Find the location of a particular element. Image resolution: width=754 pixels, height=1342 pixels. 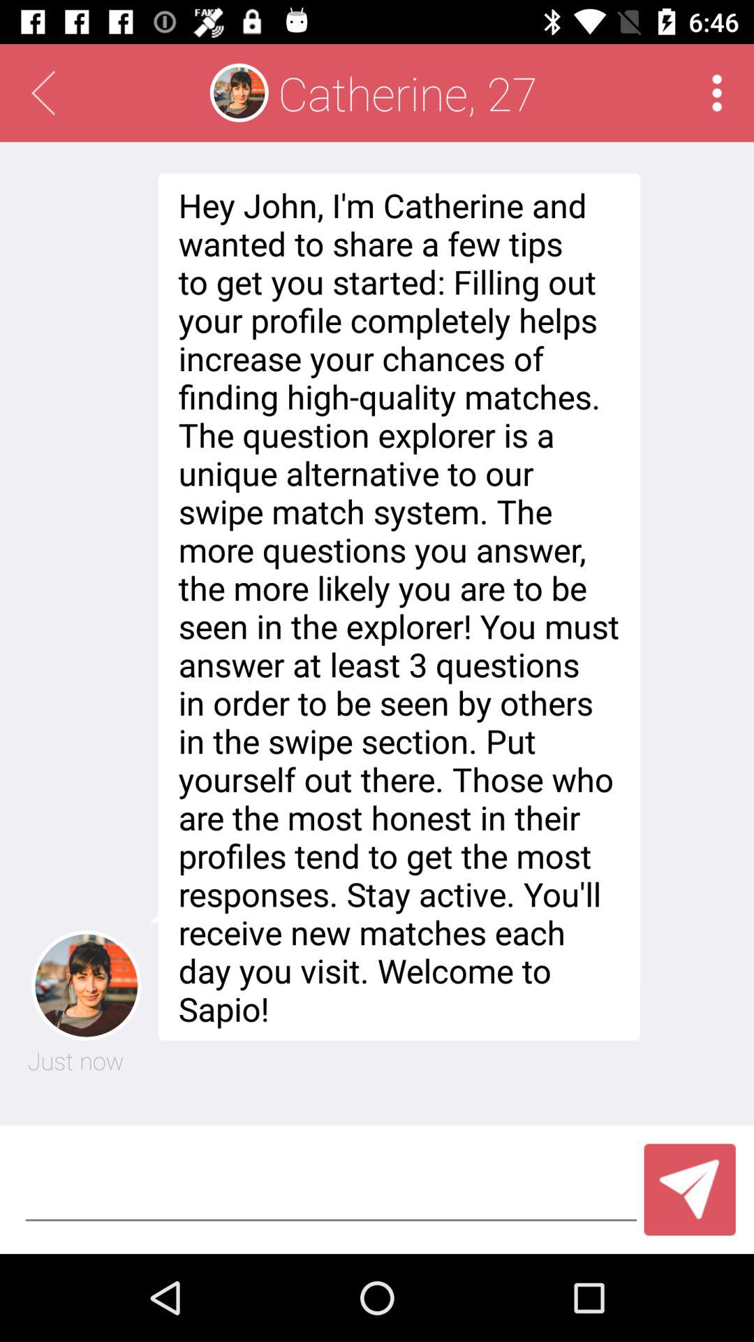

menu is located at coordinates (716, 92).